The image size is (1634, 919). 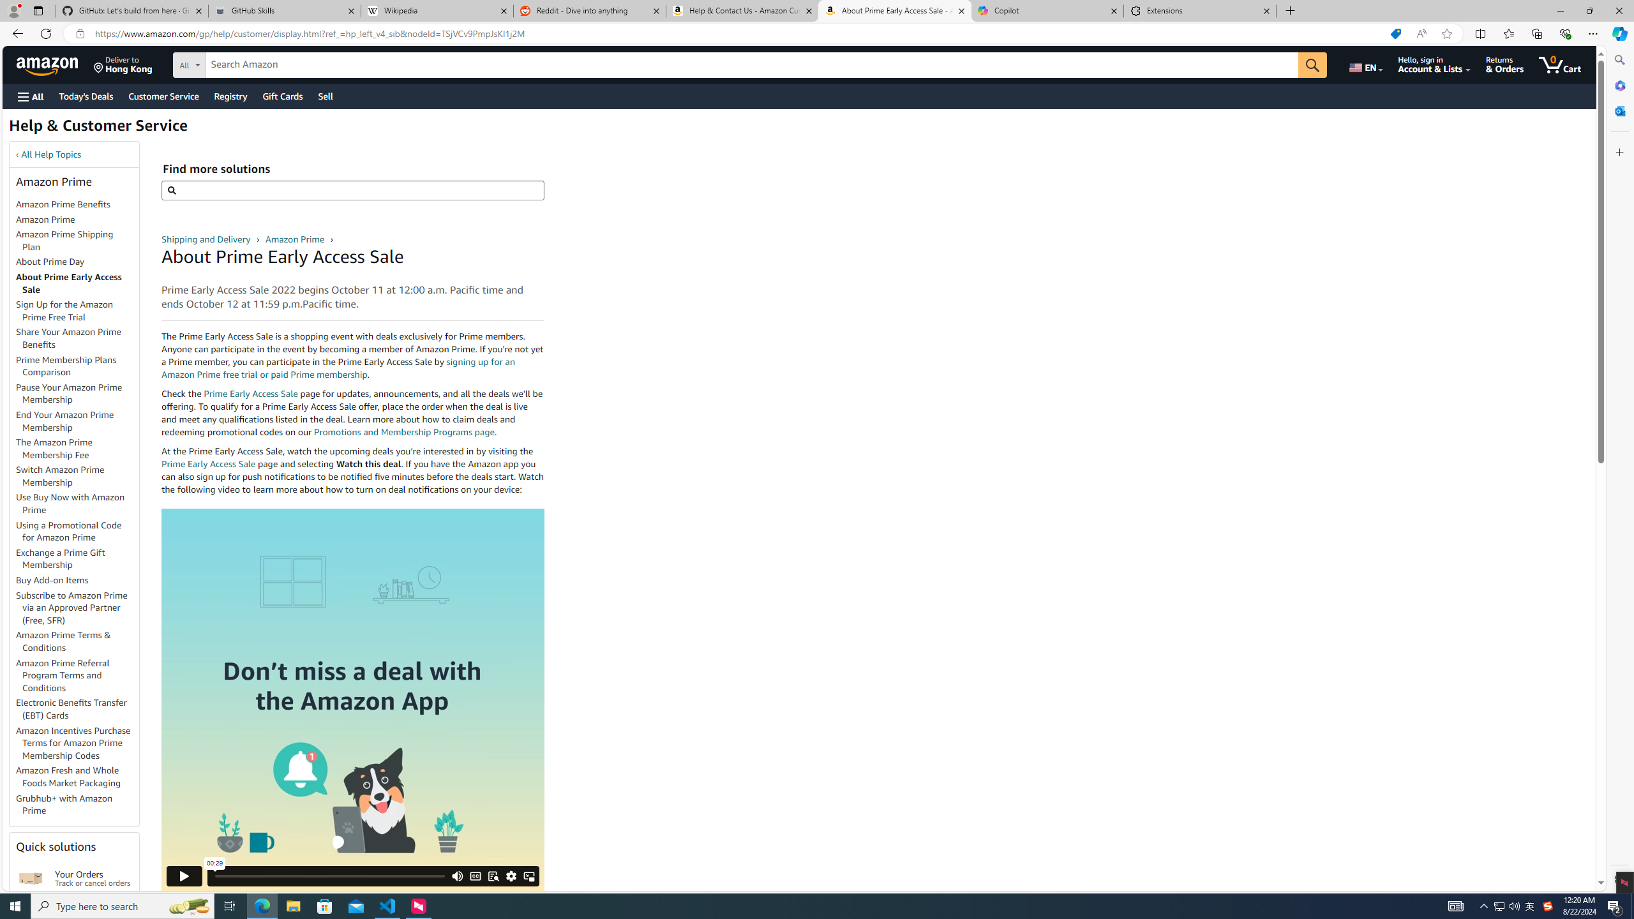 I want to click on Amazon Prime Referral Program Terms and Conditions, so click(x=77, y=675).